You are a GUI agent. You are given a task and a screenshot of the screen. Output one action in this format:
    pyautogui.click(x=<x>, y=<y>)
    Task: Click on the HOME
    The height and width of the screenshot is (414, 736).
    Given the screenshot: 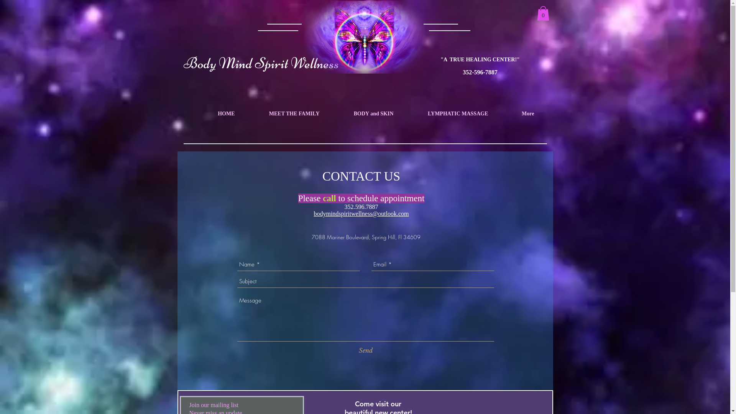 What is the action you would take?
    pyautogui.click(x=215, y=114)
    